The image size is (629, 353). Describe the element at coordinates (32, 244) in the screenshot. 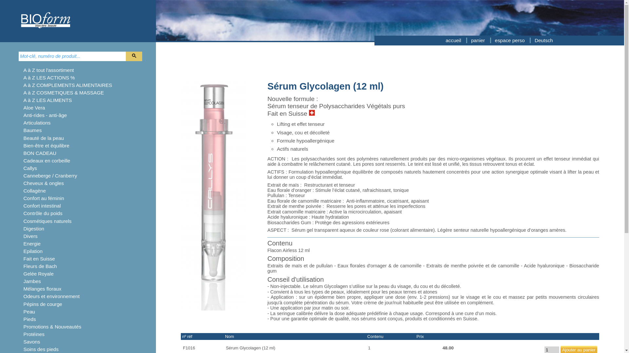

I see `Energie` at that location.